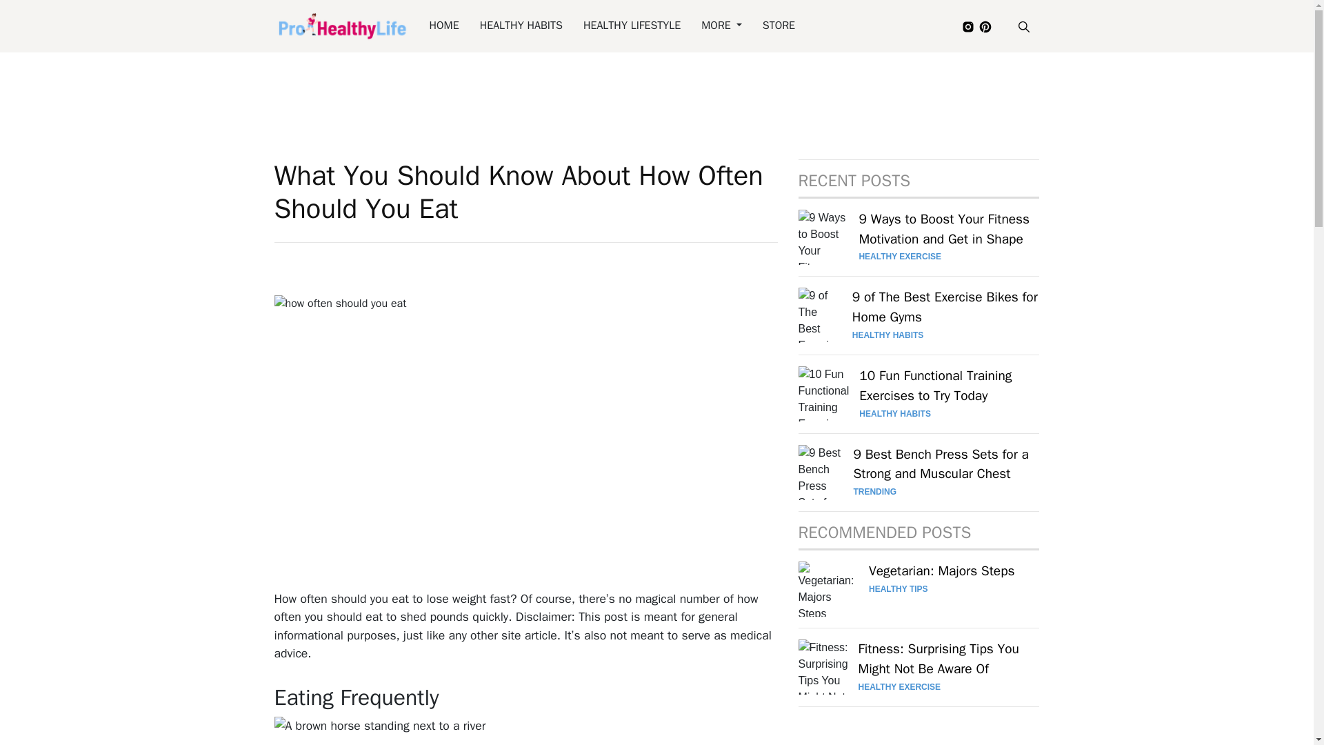 The image size is (1324, 745). What do you see at coordinates (899, 687) in the screenshot?
I see `HEALTHY EXERCISE` at bounding box center [899, 687].